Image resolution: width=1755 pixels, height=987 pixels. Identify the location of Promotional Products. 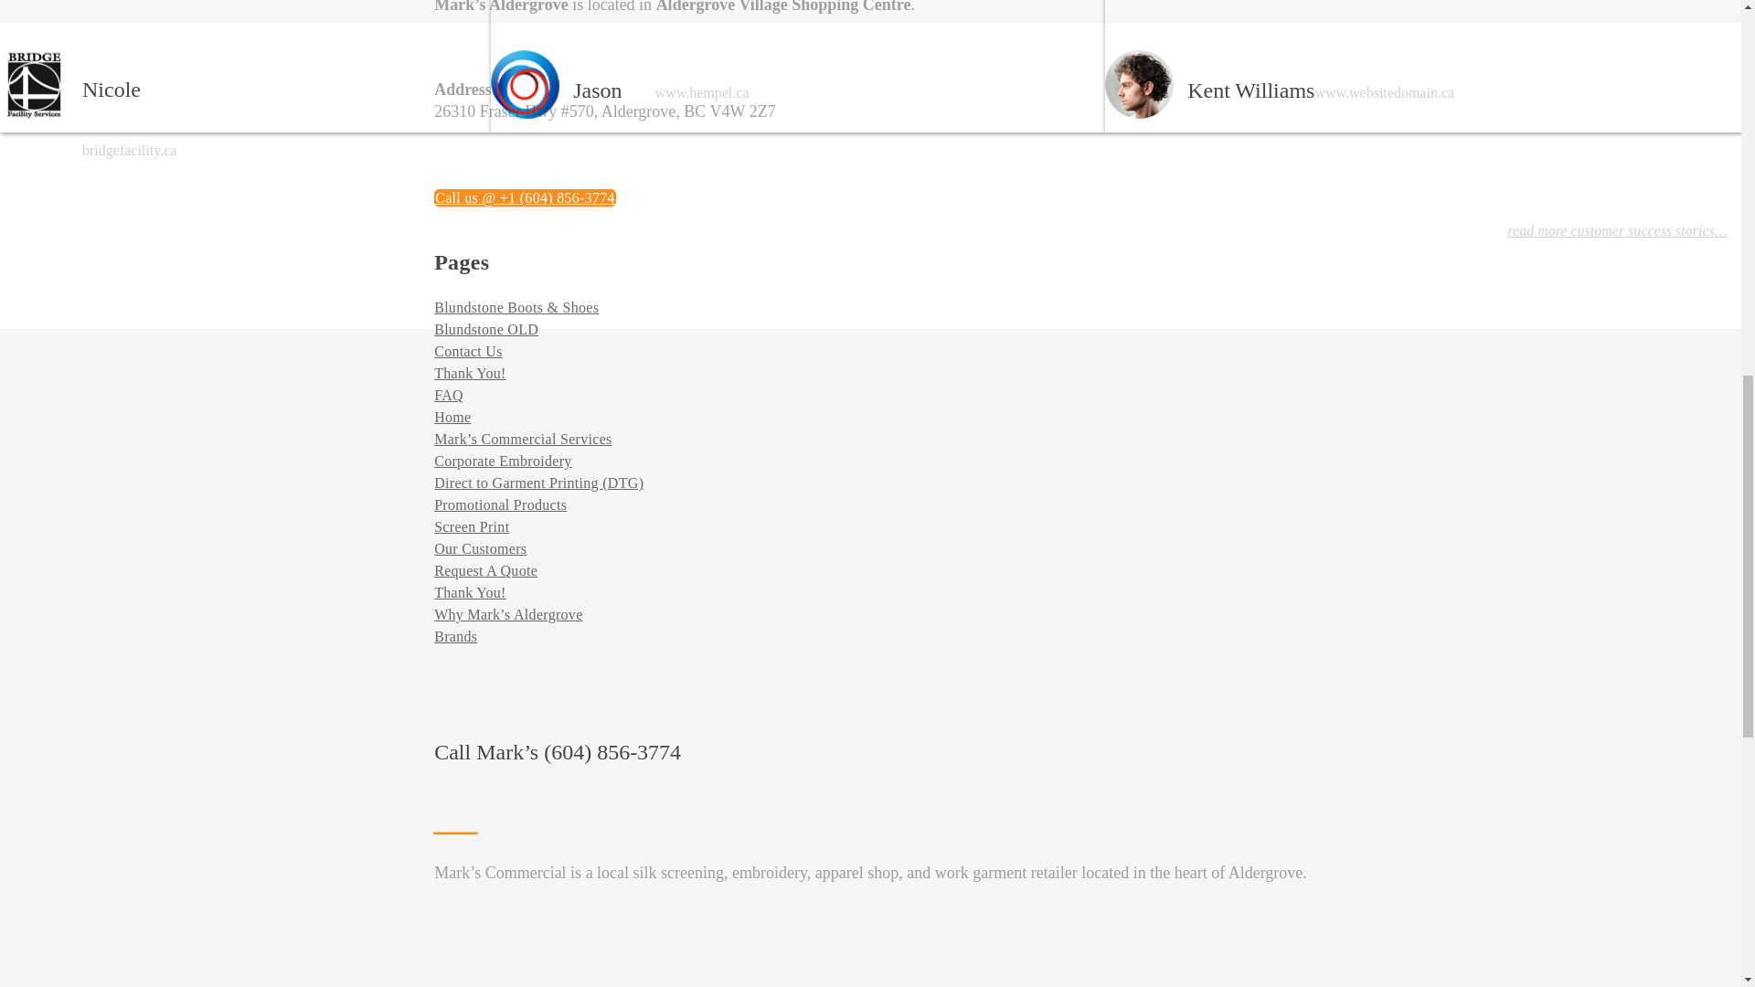
(500, 504).